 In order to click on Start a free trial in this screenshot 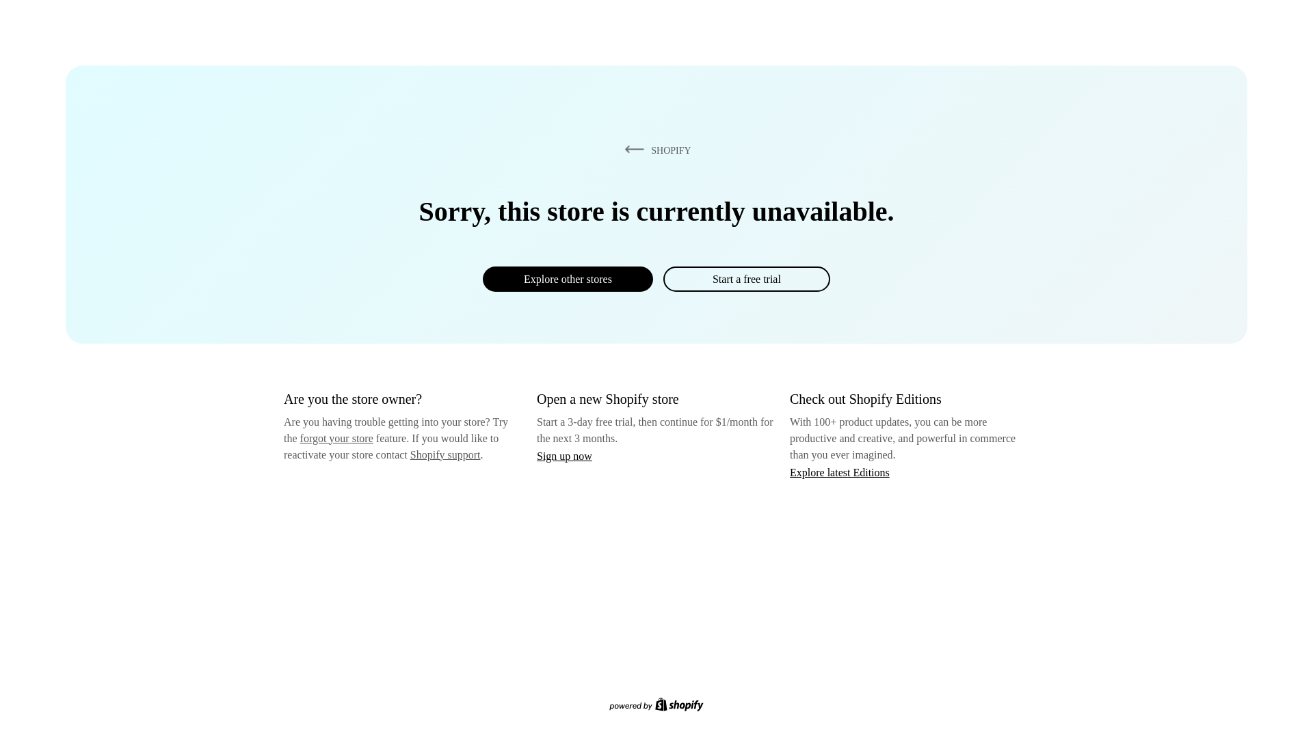, I will do `click(746, 279)`.